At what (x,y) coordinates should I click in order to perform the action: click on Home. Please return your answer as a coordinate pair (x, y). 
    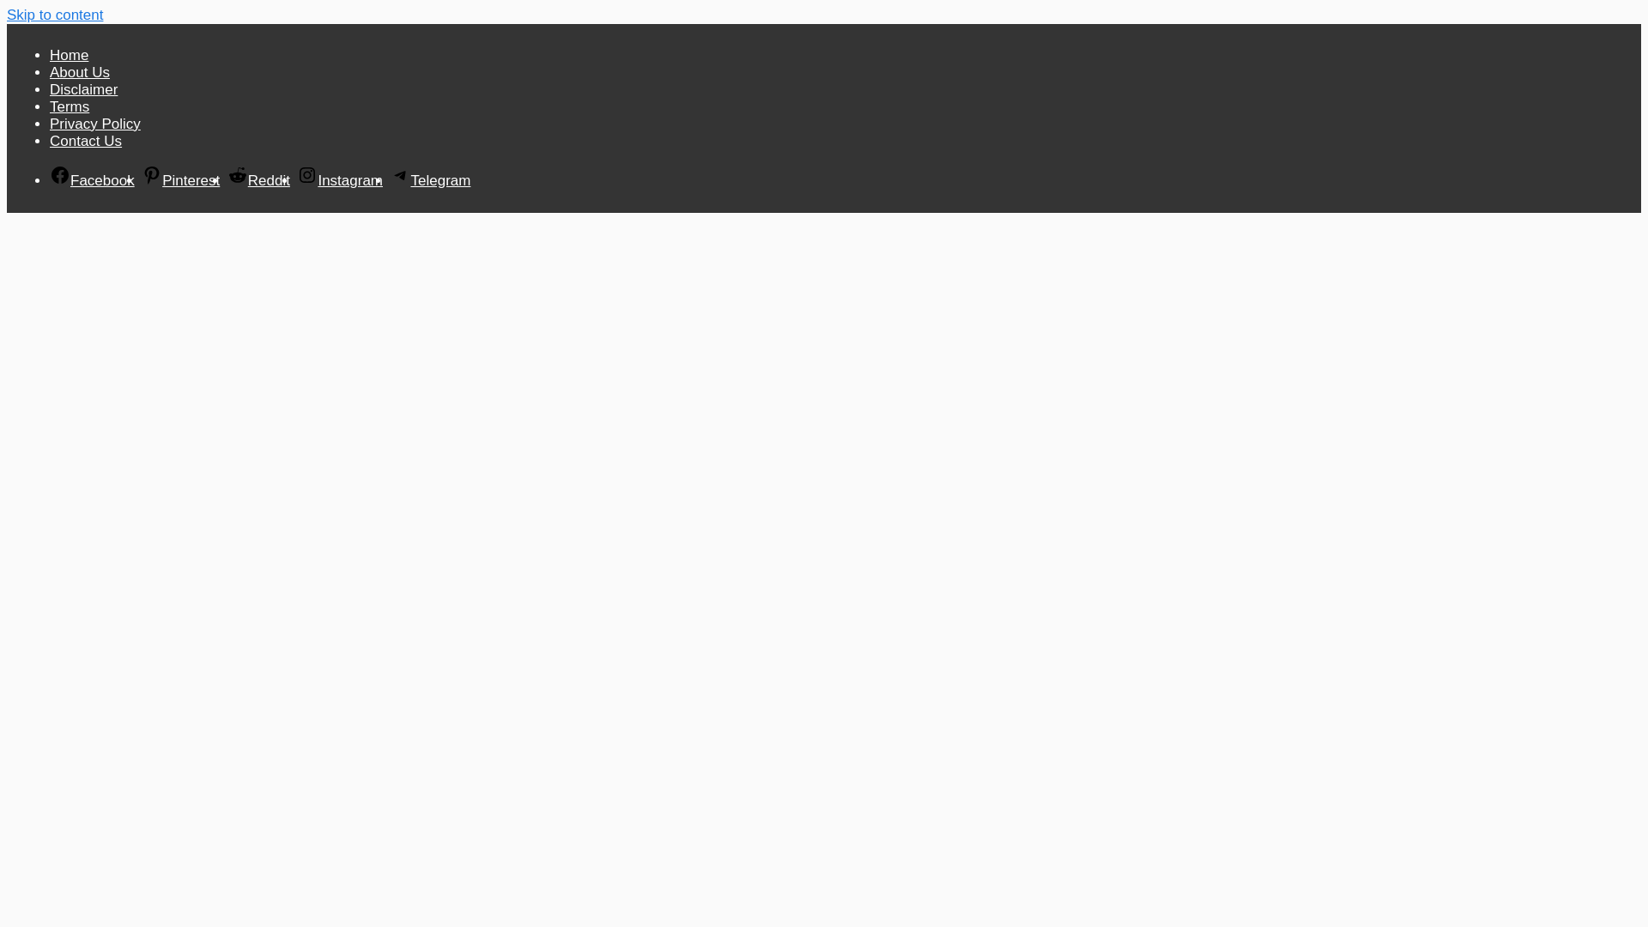
    Looking at the image, I should click on (69, 55).